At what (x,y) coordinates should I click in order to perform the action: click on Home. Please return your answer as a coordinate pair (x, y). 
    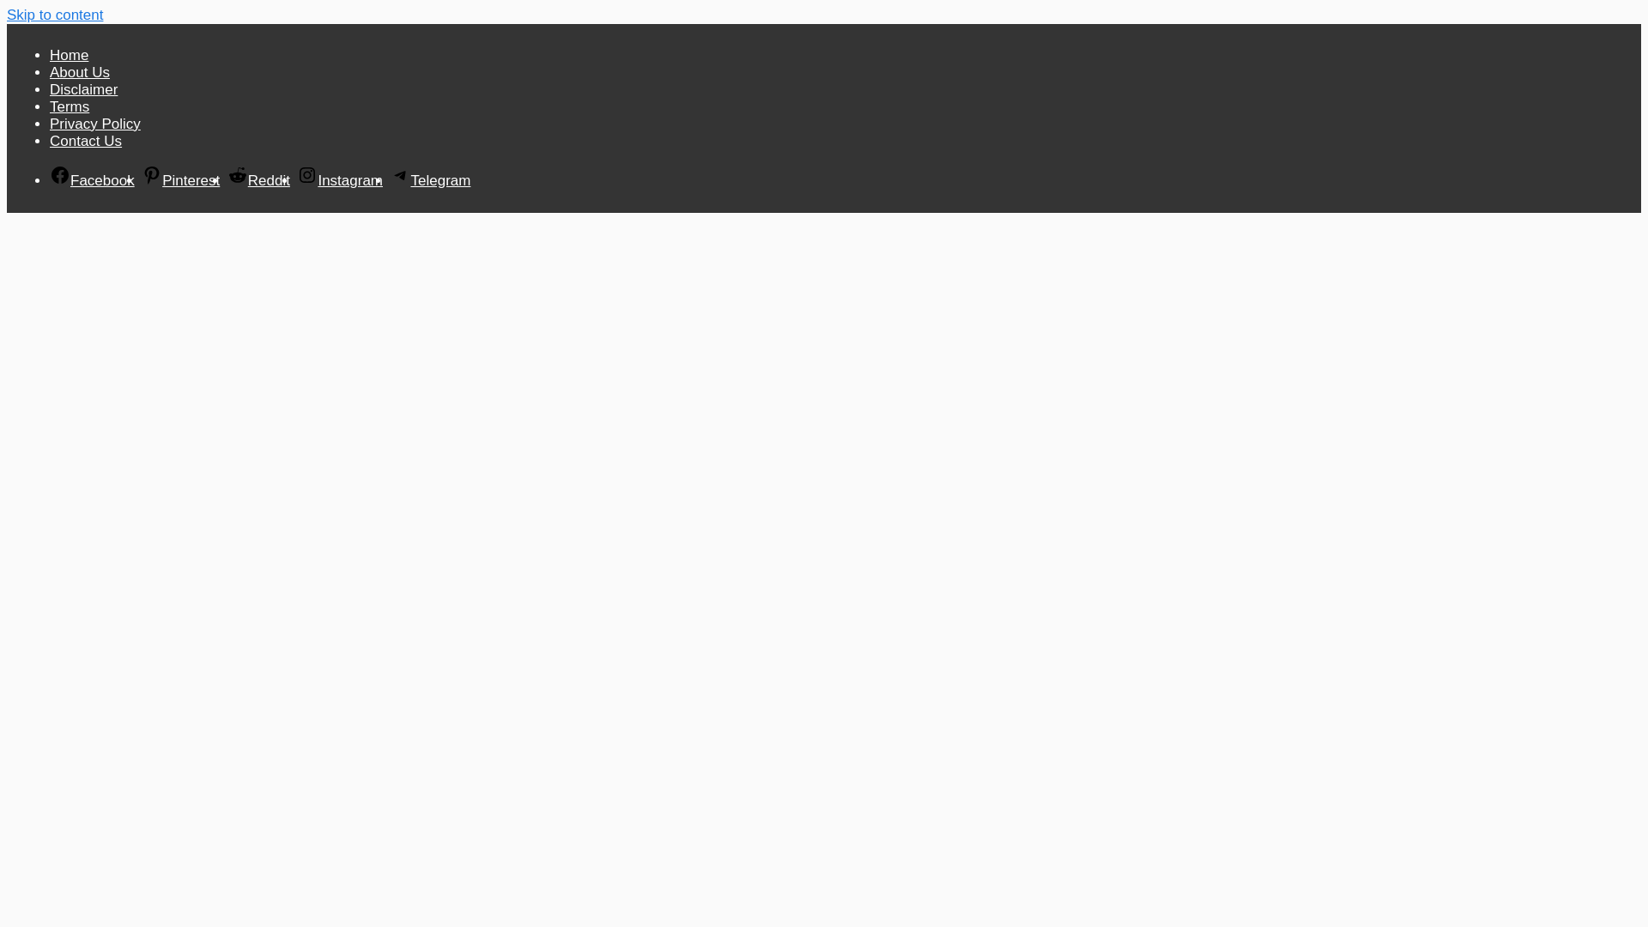
    Looking at the image, I should click on (69, 55).